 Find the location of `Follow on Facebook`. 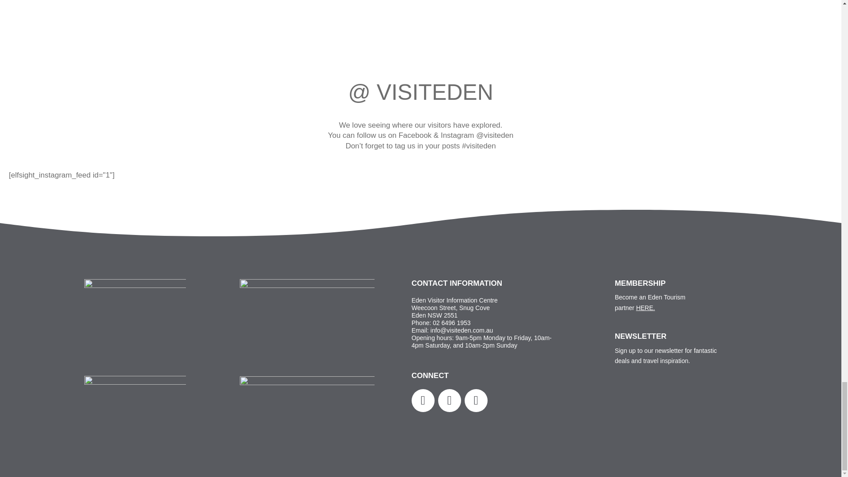

Follow on Facebook is located at coordinates (450, 401).